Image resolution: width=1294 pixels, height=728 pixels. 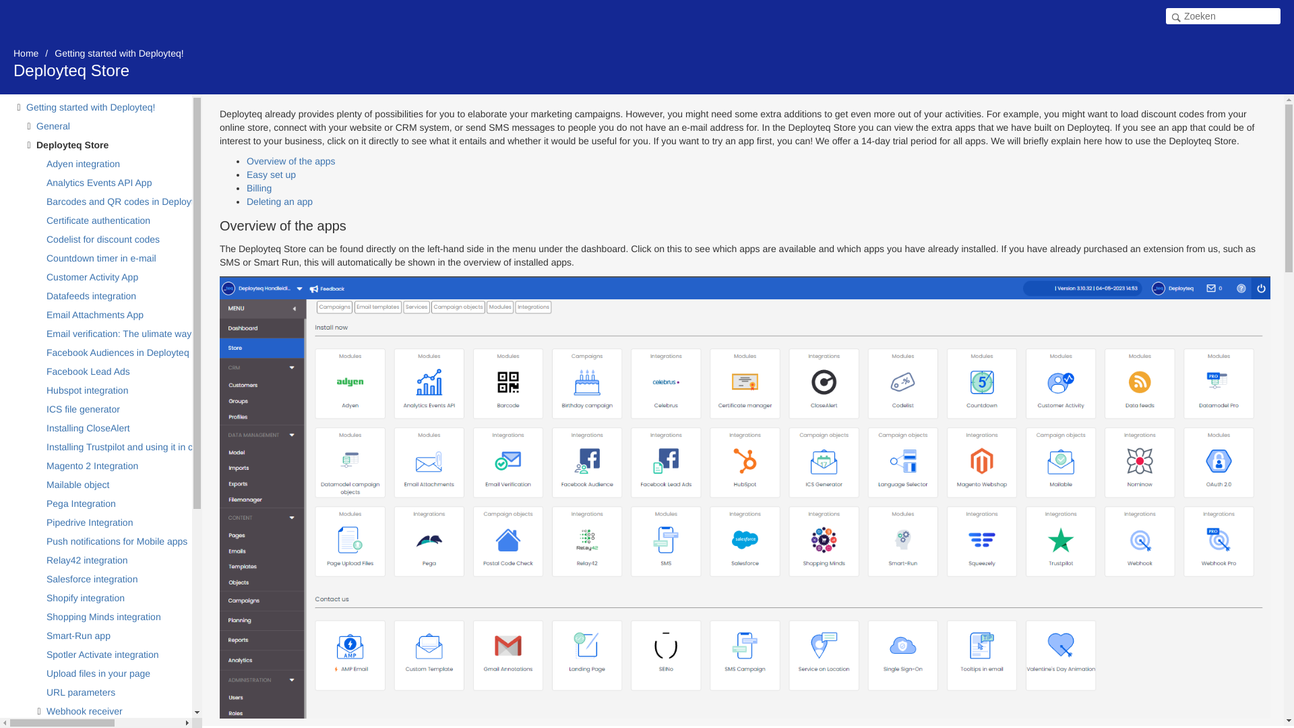 I want to click on Countdown timer in e-mail, so click(x=117, y=258).